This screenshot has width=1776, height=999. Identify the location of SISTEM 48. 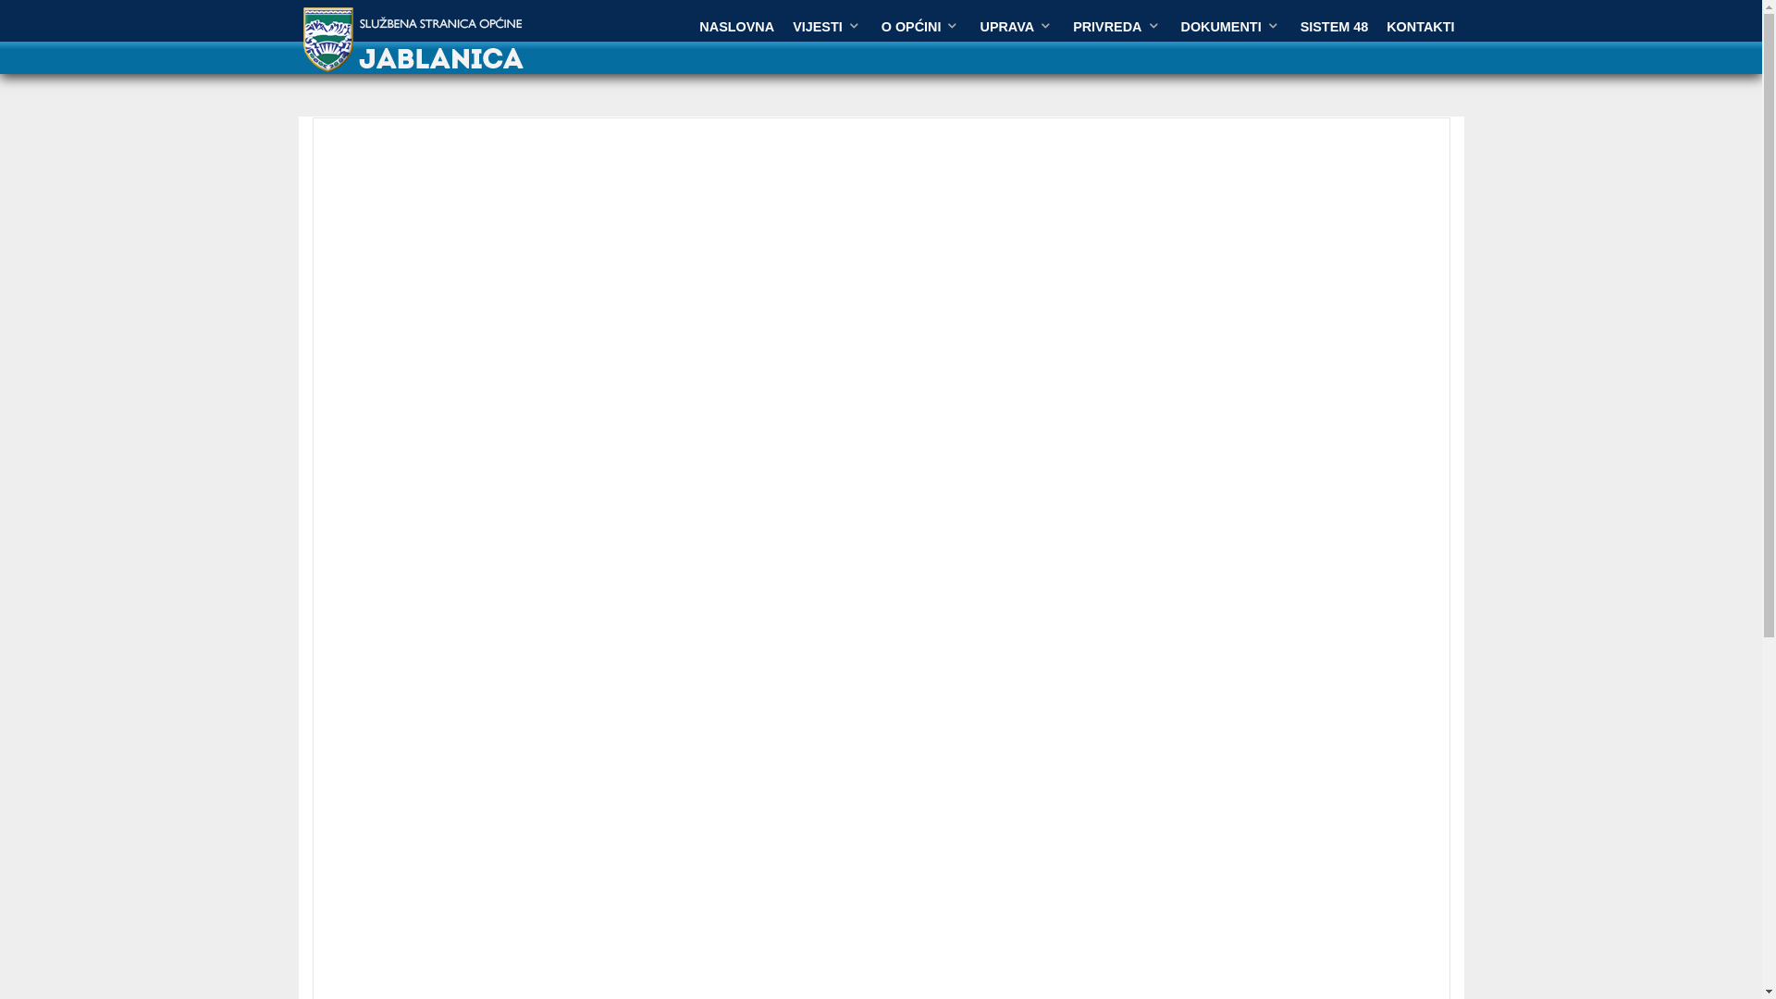
(1335, 27).